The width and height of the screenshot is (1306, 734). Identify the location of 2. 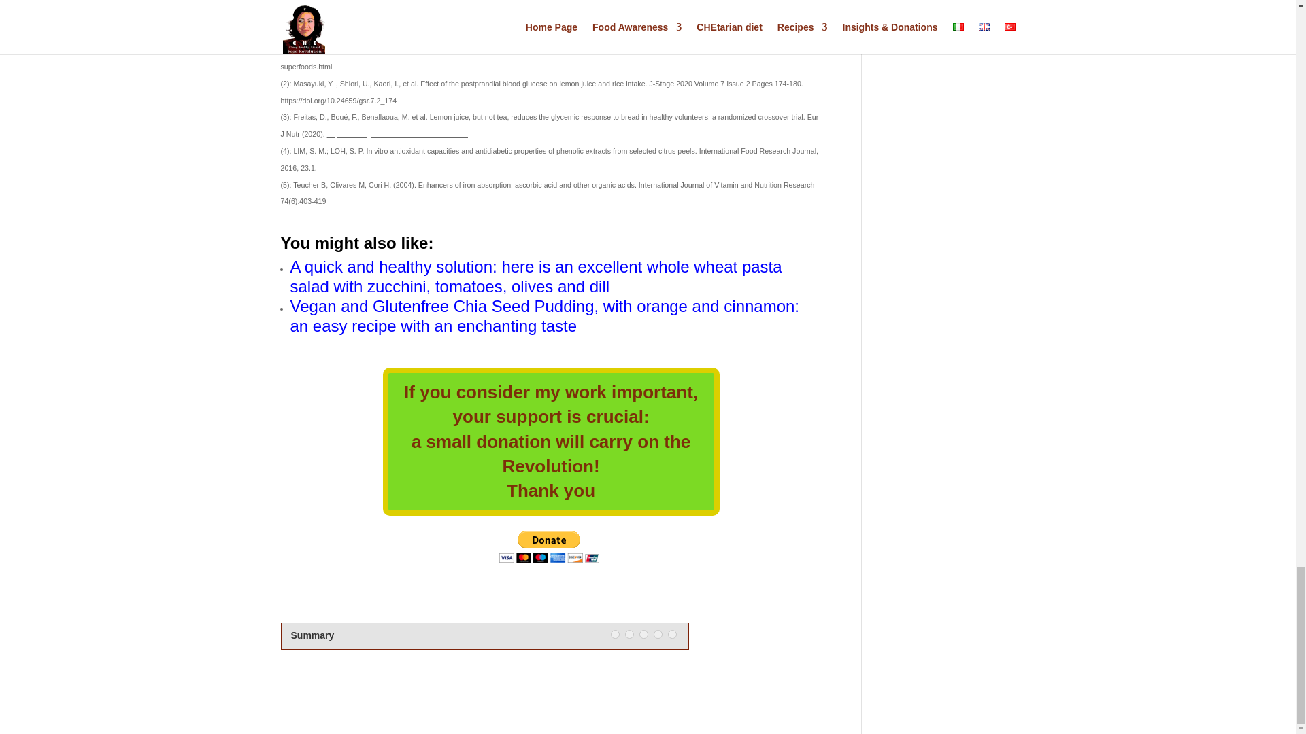
(629, 633).